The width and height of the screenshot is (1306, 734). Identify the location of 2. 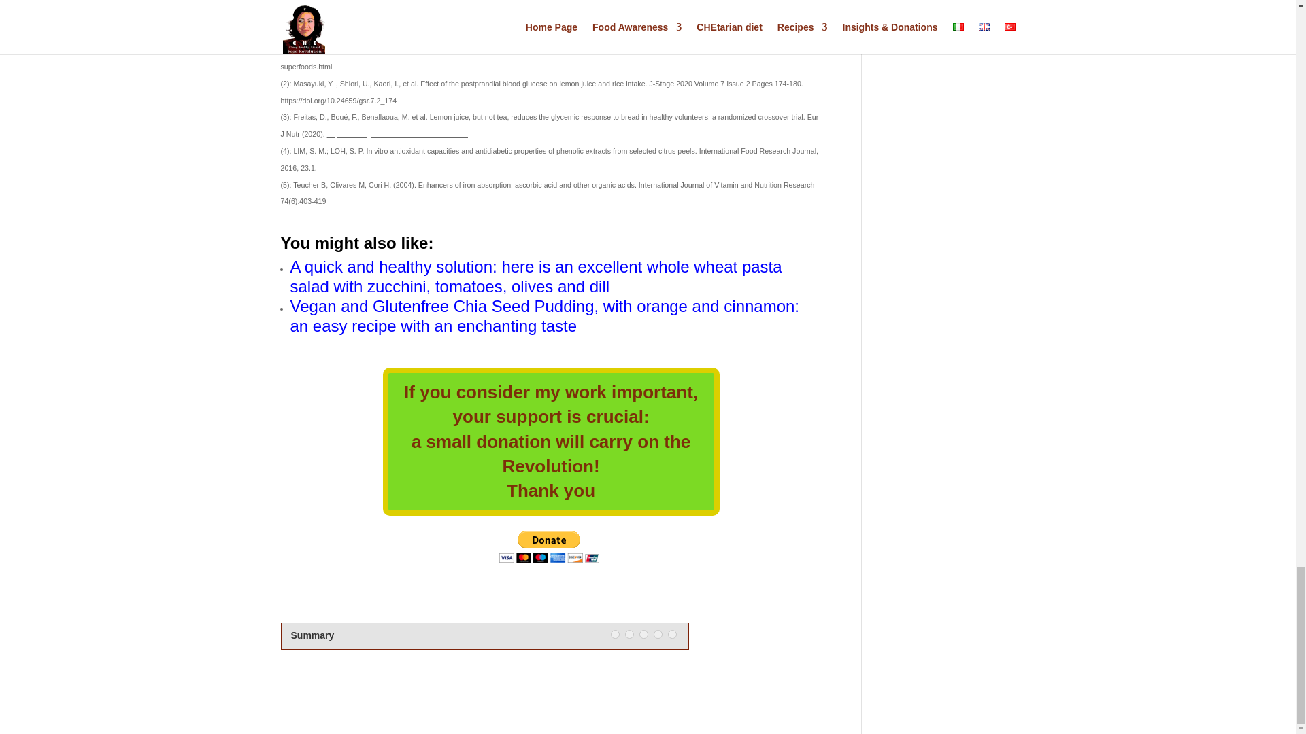
(629, 633).